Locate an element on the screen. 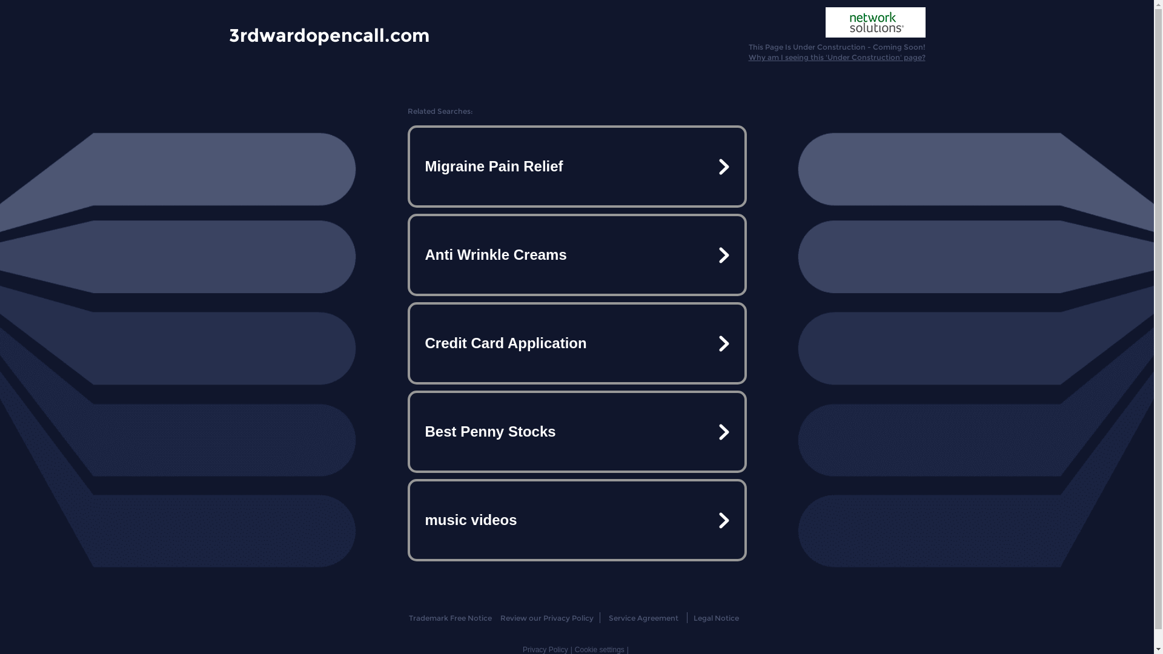 The image size is (1163, 654). Service Agreement is located at coordinates (643, 618).